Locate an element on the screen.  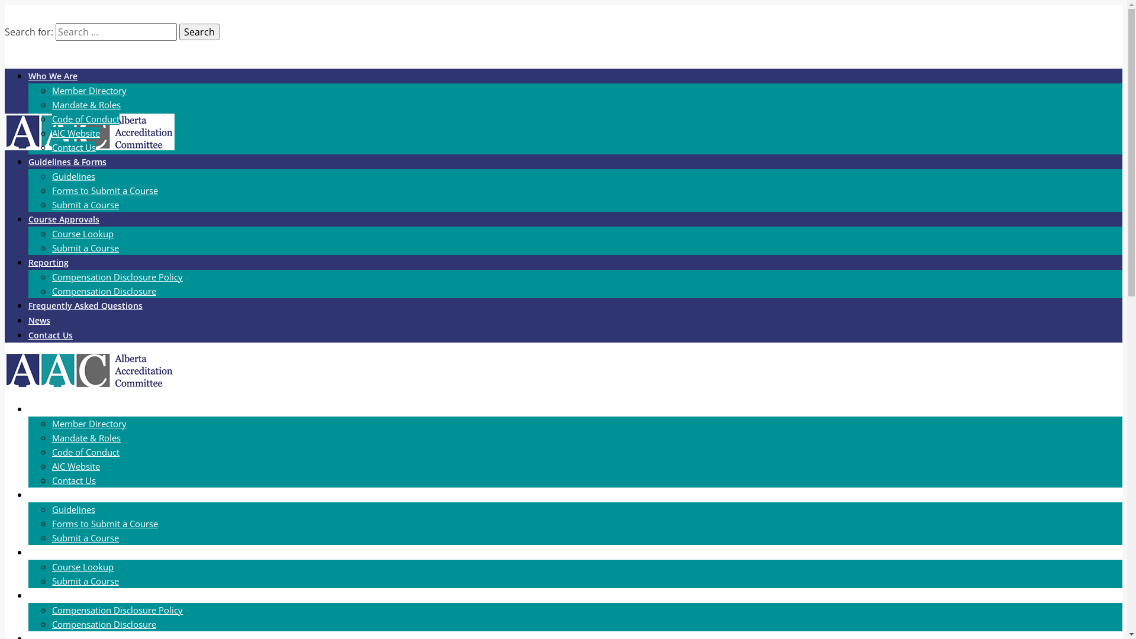
Submit a Course is located at coordinates (85, 205).